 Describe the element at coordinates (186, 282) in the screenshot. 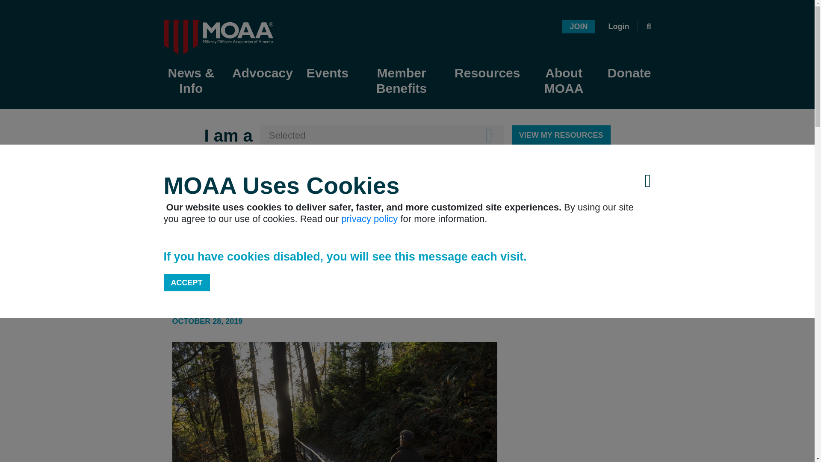

I see `ACCEPT` at that location.